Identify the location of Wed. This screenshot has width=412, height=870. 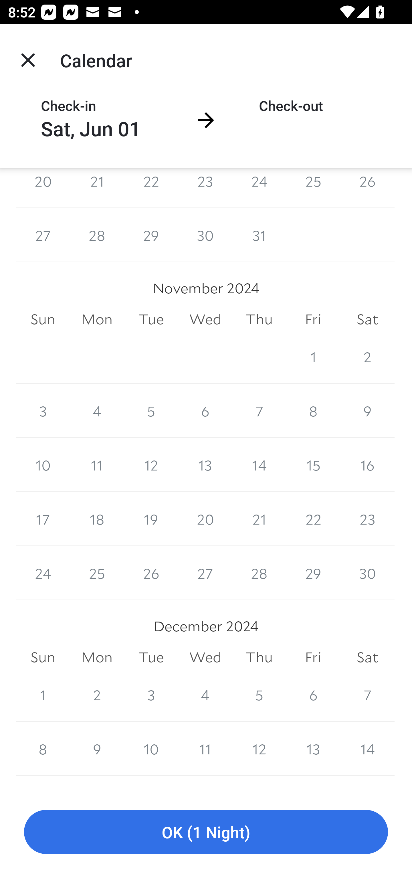
(205, 319).